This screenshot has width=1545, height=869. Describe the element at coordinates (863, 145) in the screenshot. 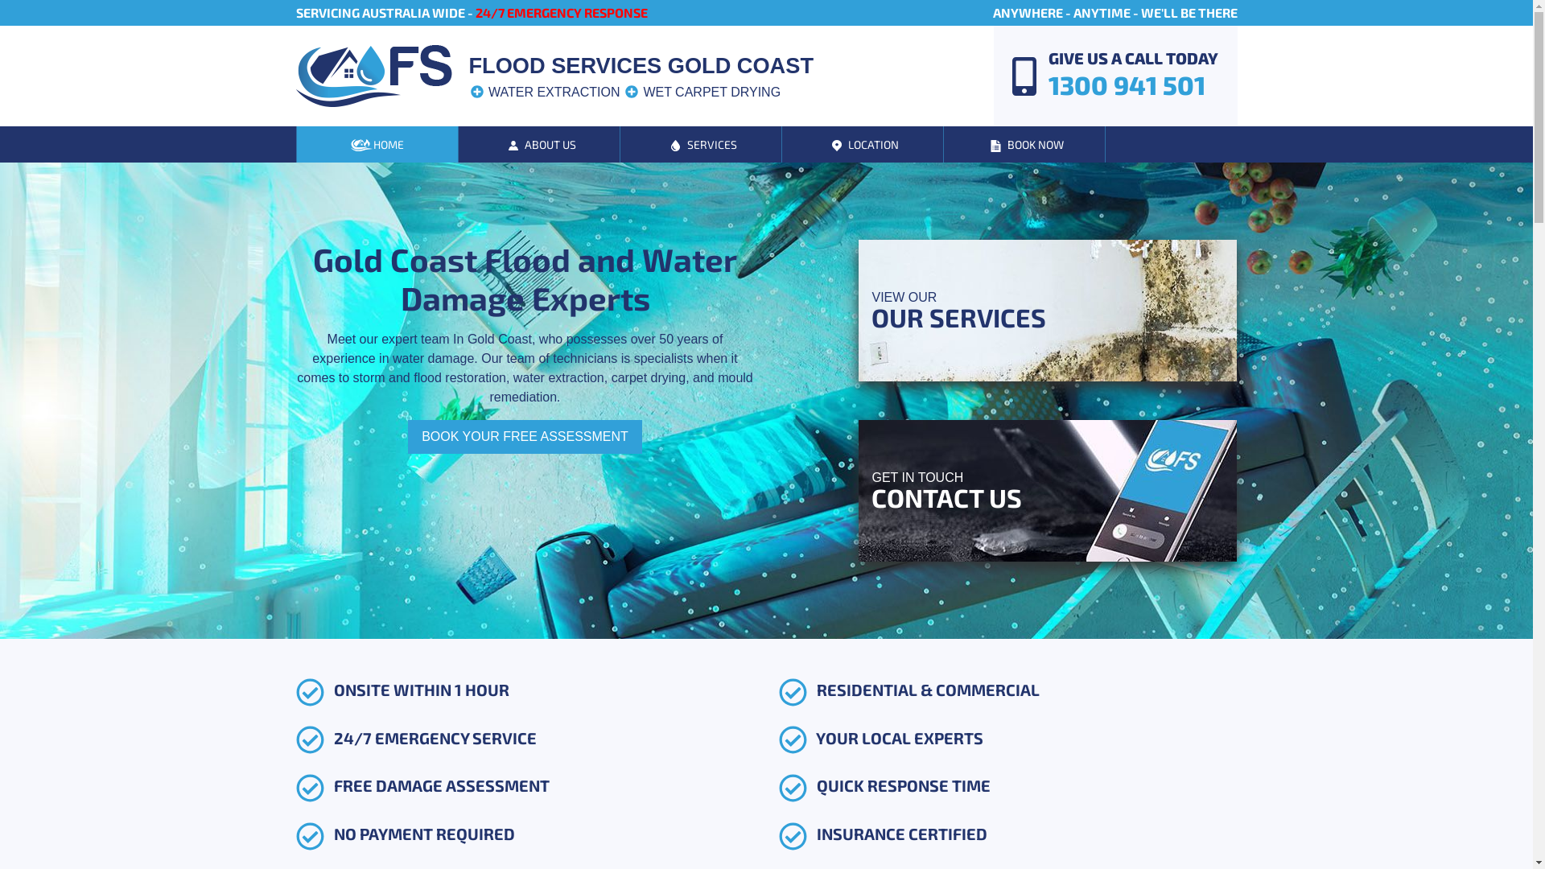

I see `LOCATION` at that location.